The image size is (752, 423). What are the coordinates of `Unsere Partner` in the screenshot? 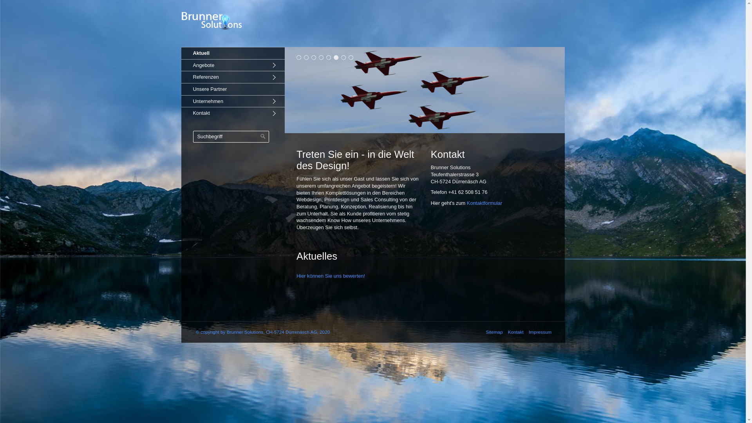 It's located at (233, 89).